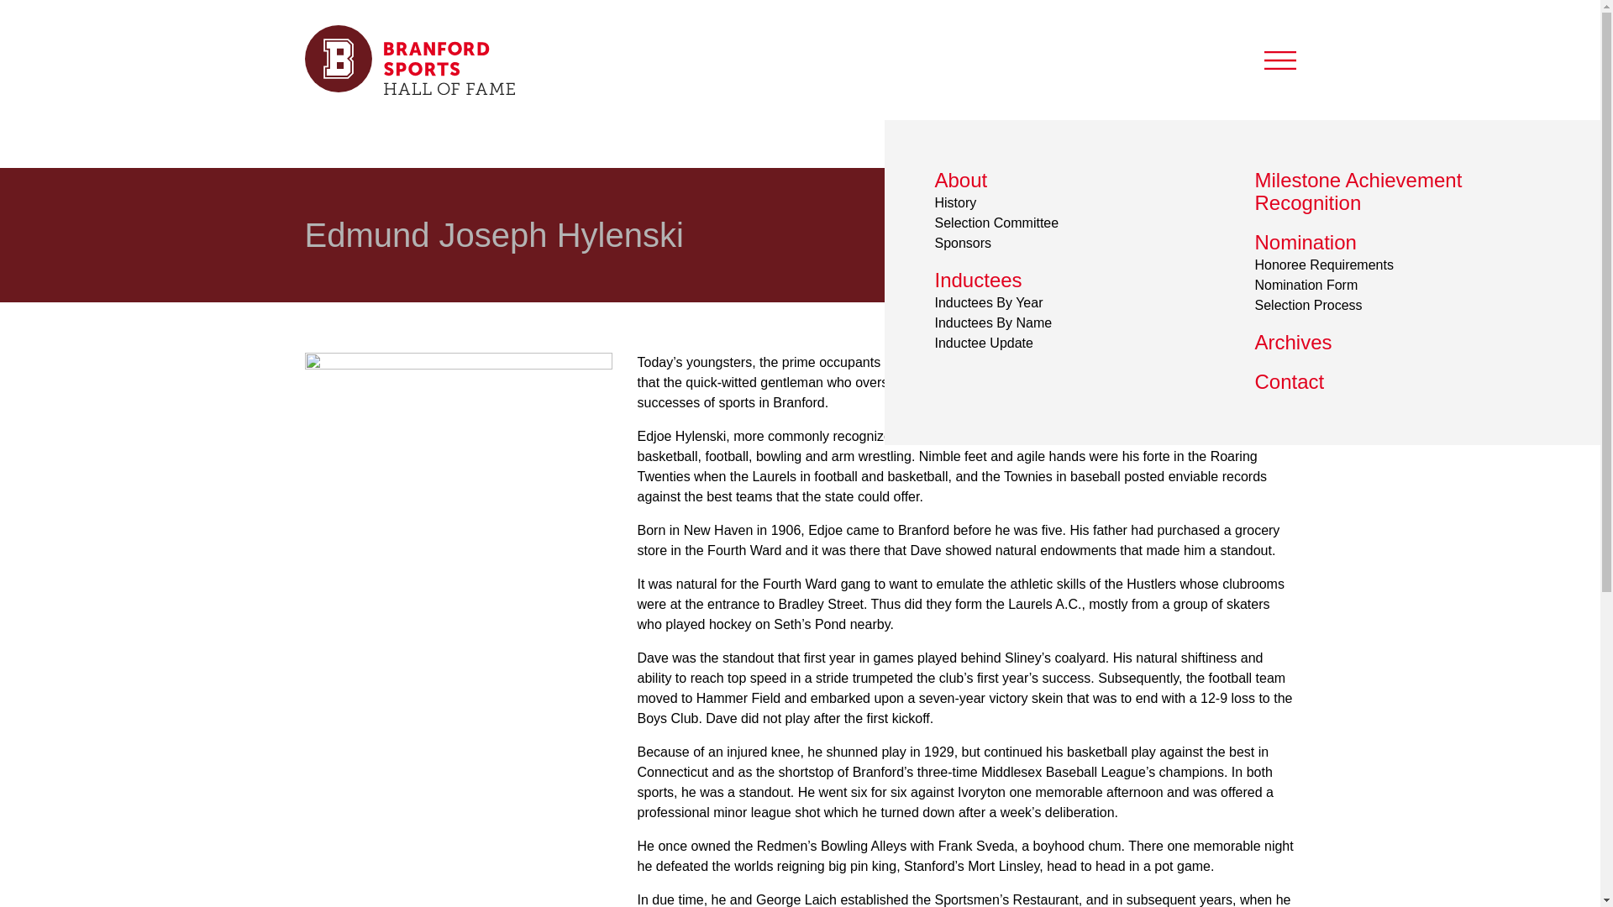  I want to click on Search, so click(1202, 135).